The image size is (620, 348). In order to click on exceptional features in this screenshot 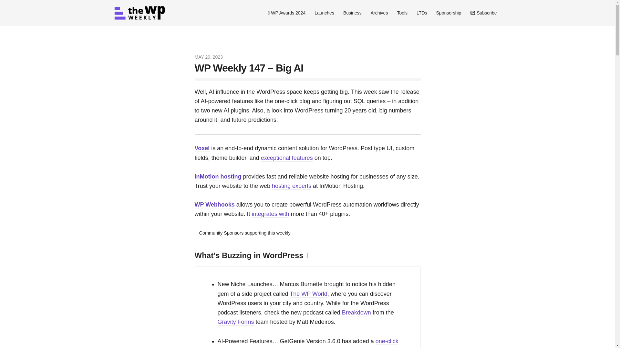, I will do `click(287, 158)`.